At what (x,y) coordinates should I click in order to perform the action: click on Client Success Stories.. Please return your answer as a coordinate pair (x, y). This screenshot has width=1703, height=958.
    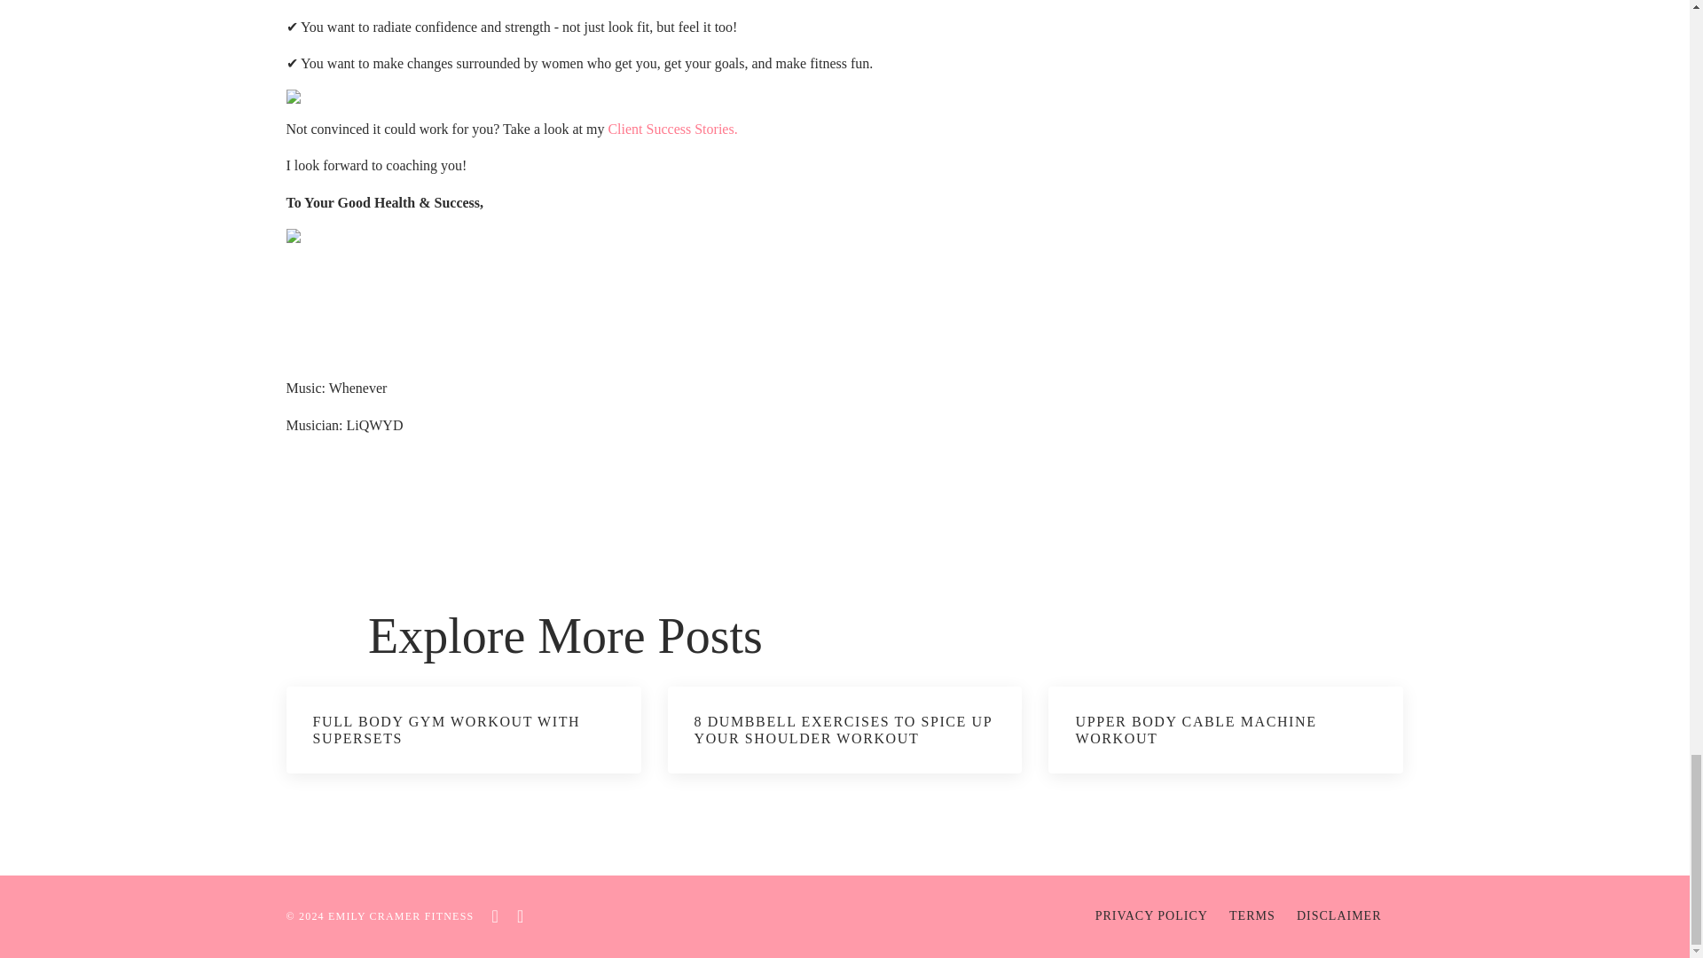
    Looking at the image, I should click on (672, 130).